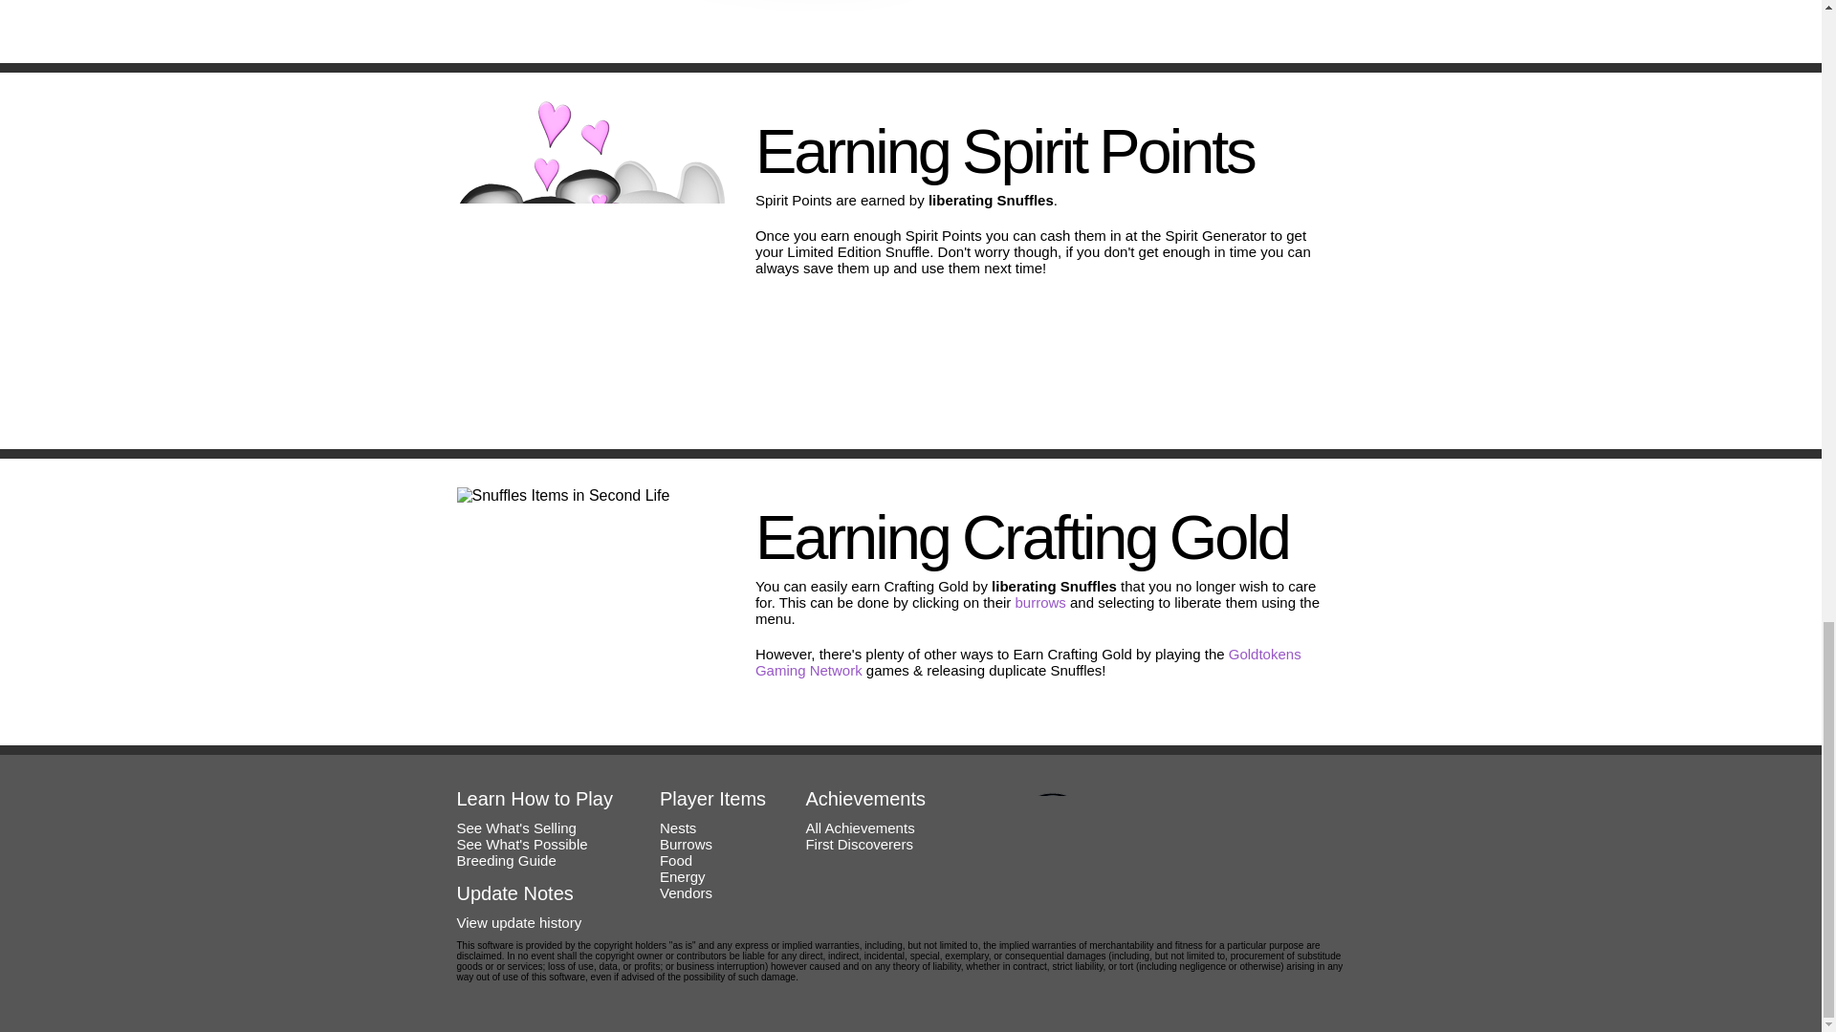 Image resolution: width=1836 pixels, height=1032 pixels. I want to click on Goldtokens Gaming Network, so click(1028, 661).